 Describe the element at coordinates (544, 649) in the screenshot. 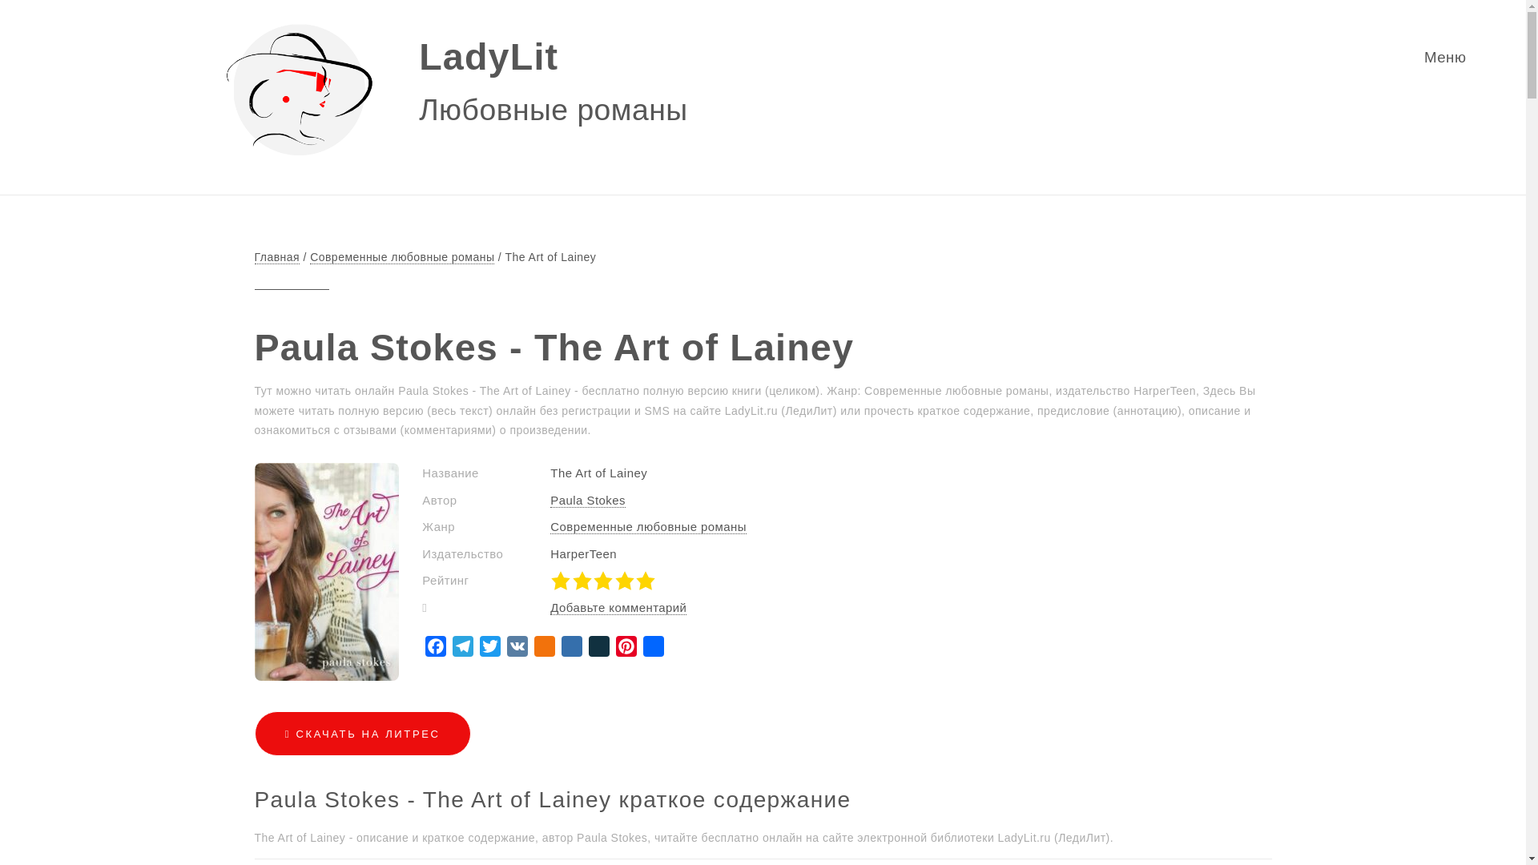

I see `Odnoklassniki` at that location.